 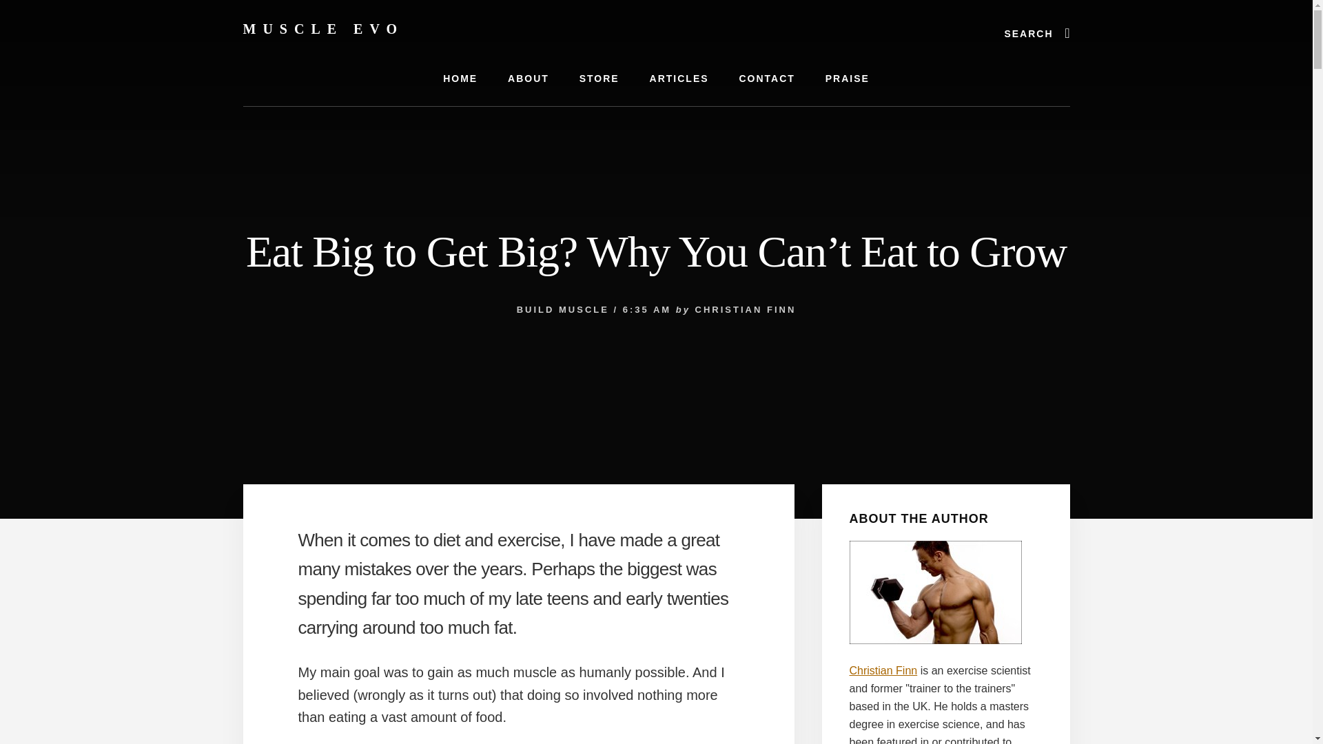 I want to click on Christian Finn, so click(x=883, y=670).